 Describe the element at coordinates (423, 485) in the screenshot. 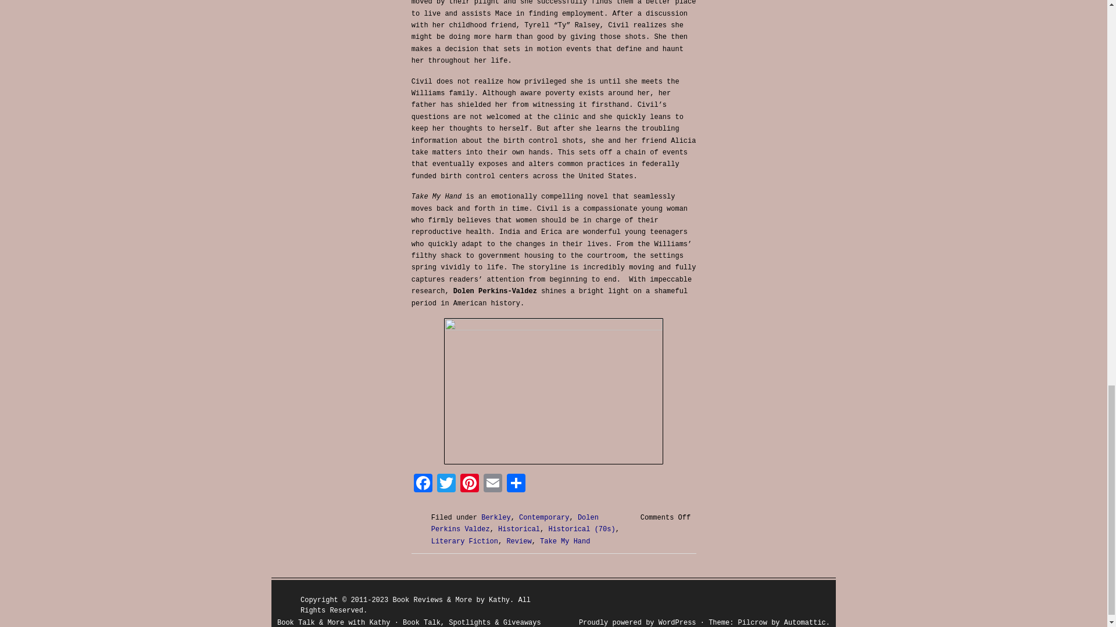

I see `Facebook` at that location.